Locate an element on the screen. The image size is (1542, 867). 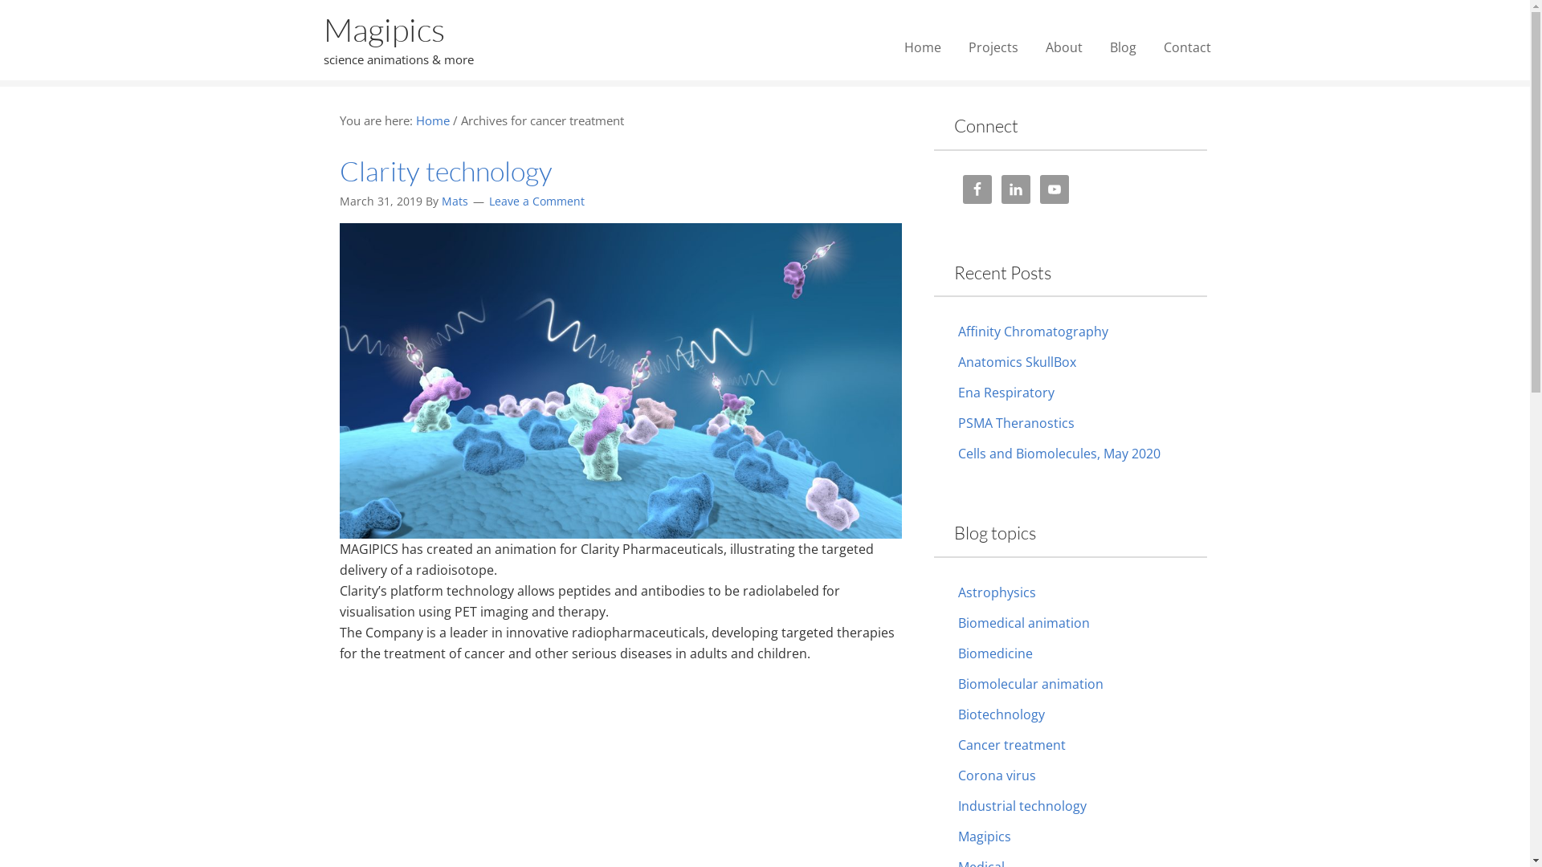
Magipics is located at coordinates (984, 836).